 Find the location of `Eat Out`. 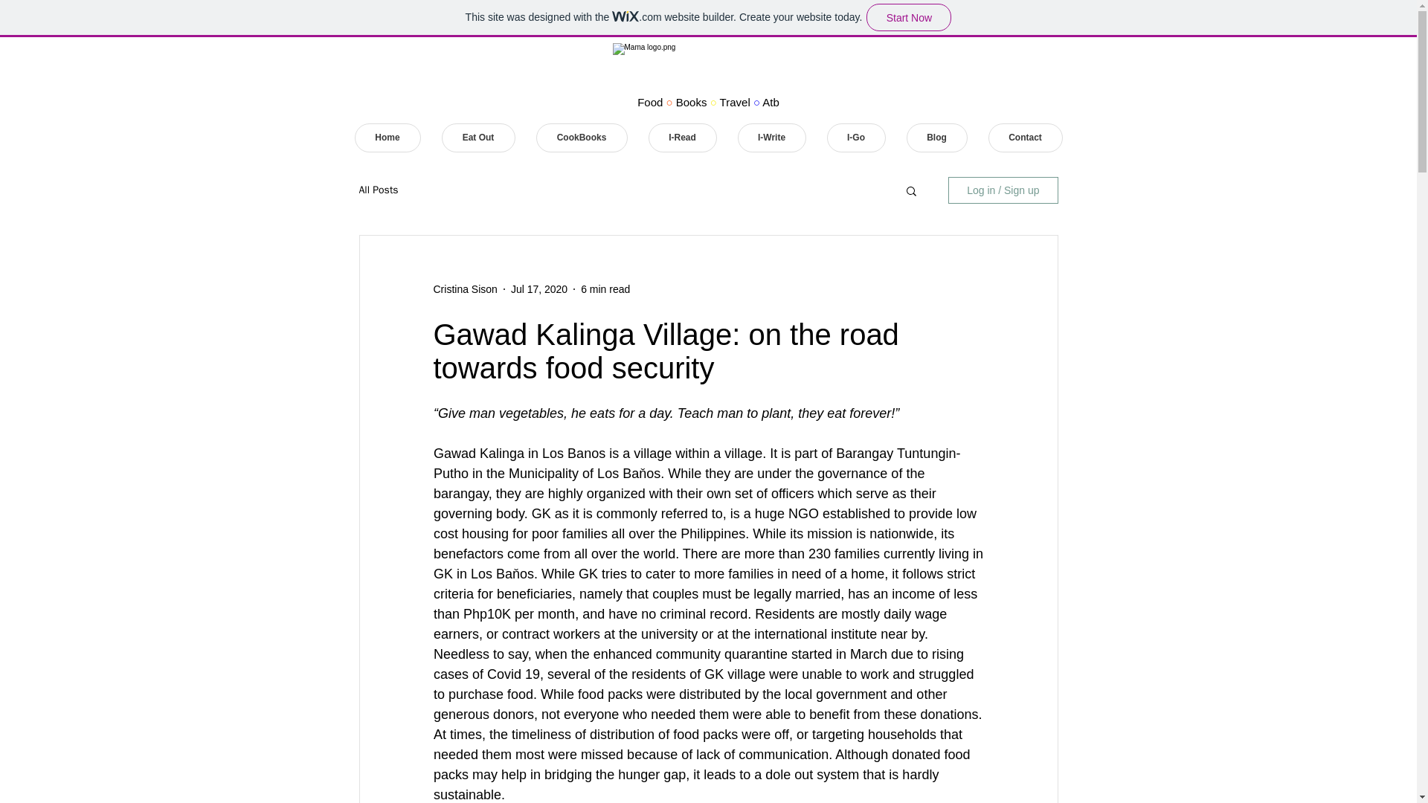

Eat Out is located at coordinates (478, 138).